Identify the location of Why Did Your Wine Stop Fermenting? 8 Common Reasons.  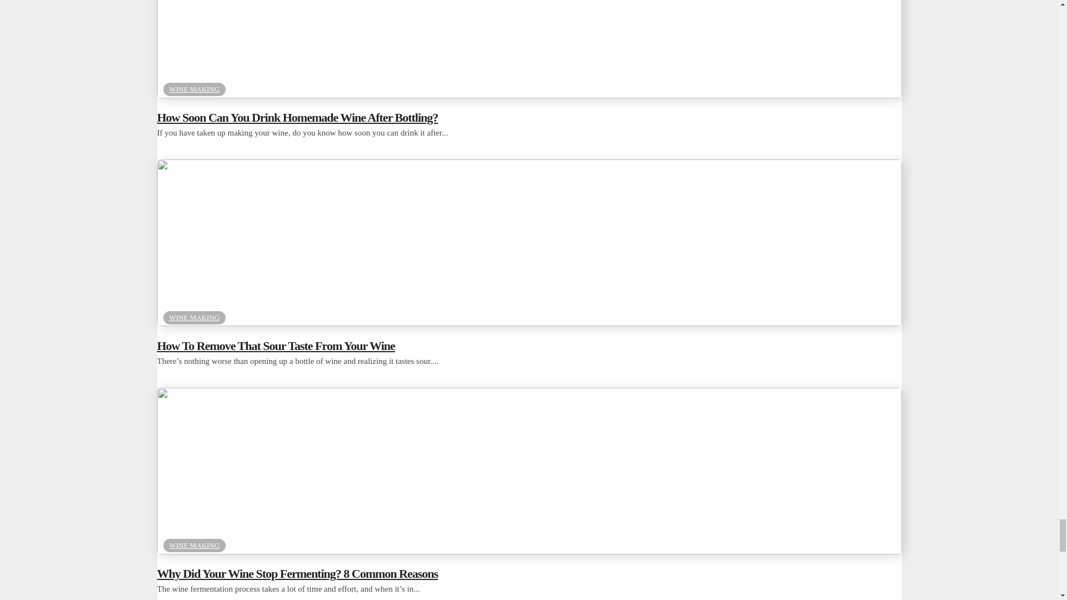
(529, 551).